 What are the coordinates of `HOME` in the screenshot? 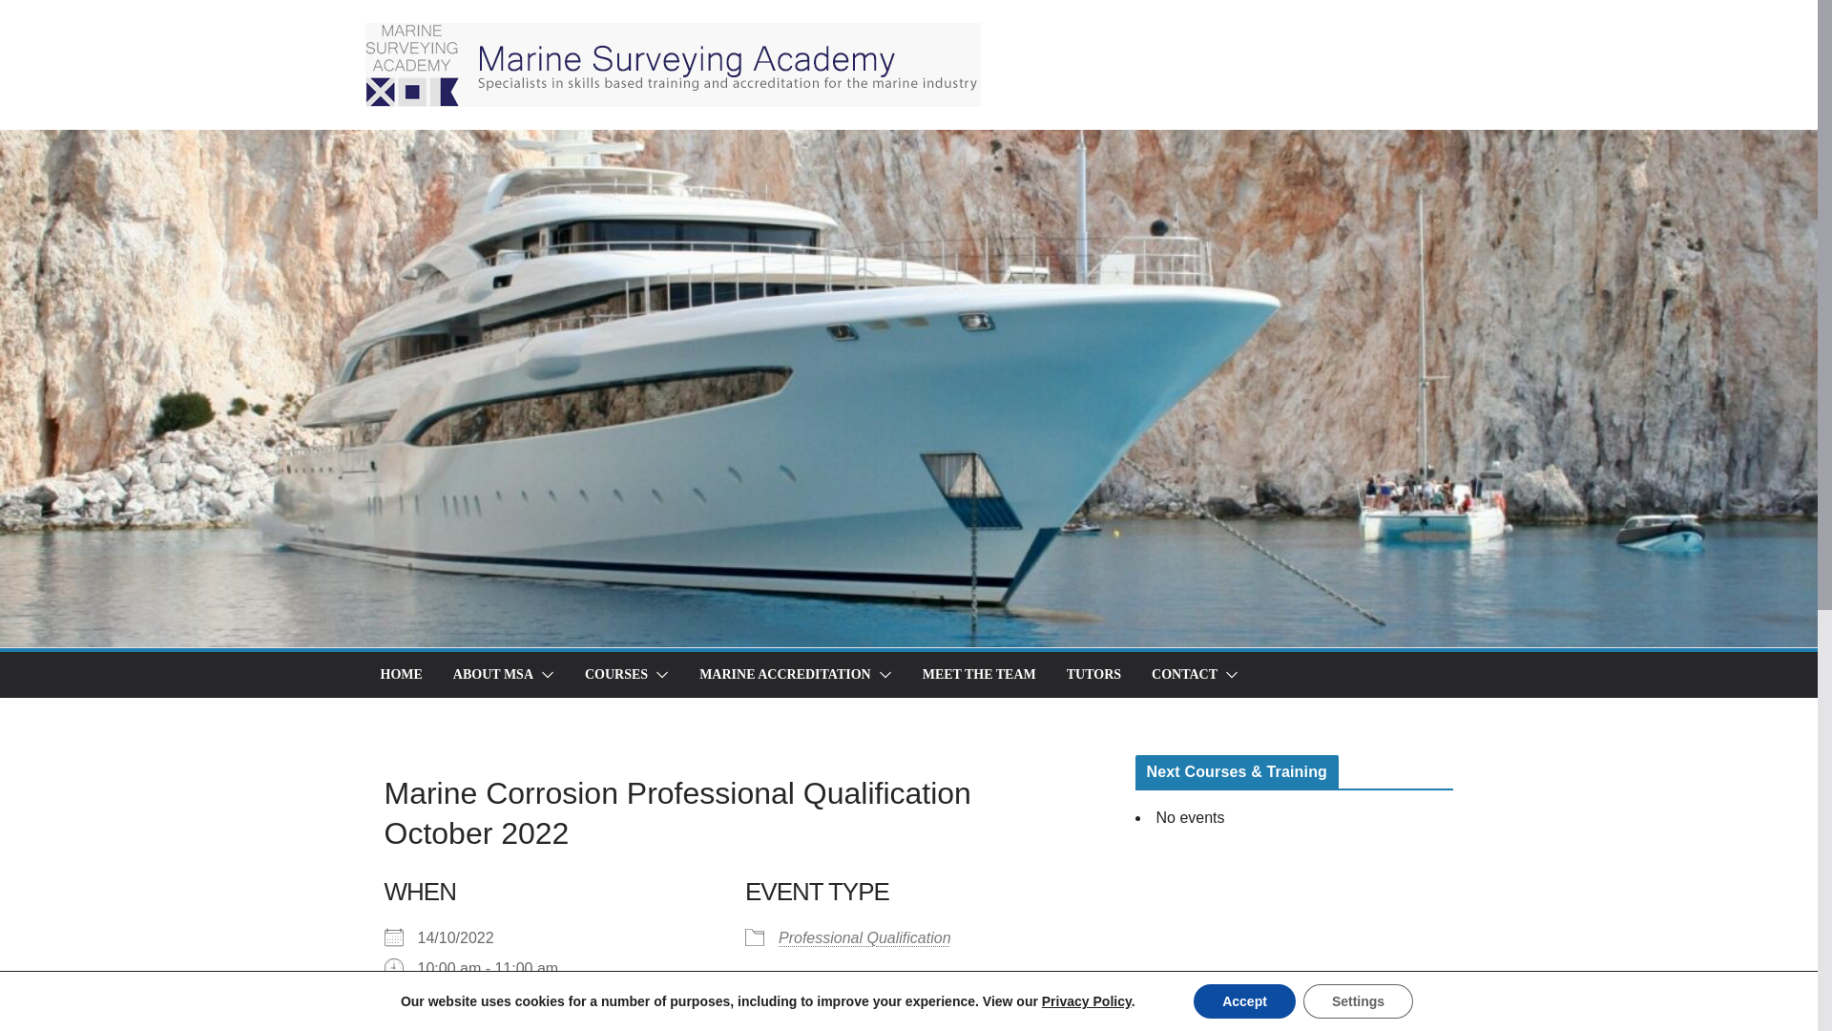 It's located at (400, 675).